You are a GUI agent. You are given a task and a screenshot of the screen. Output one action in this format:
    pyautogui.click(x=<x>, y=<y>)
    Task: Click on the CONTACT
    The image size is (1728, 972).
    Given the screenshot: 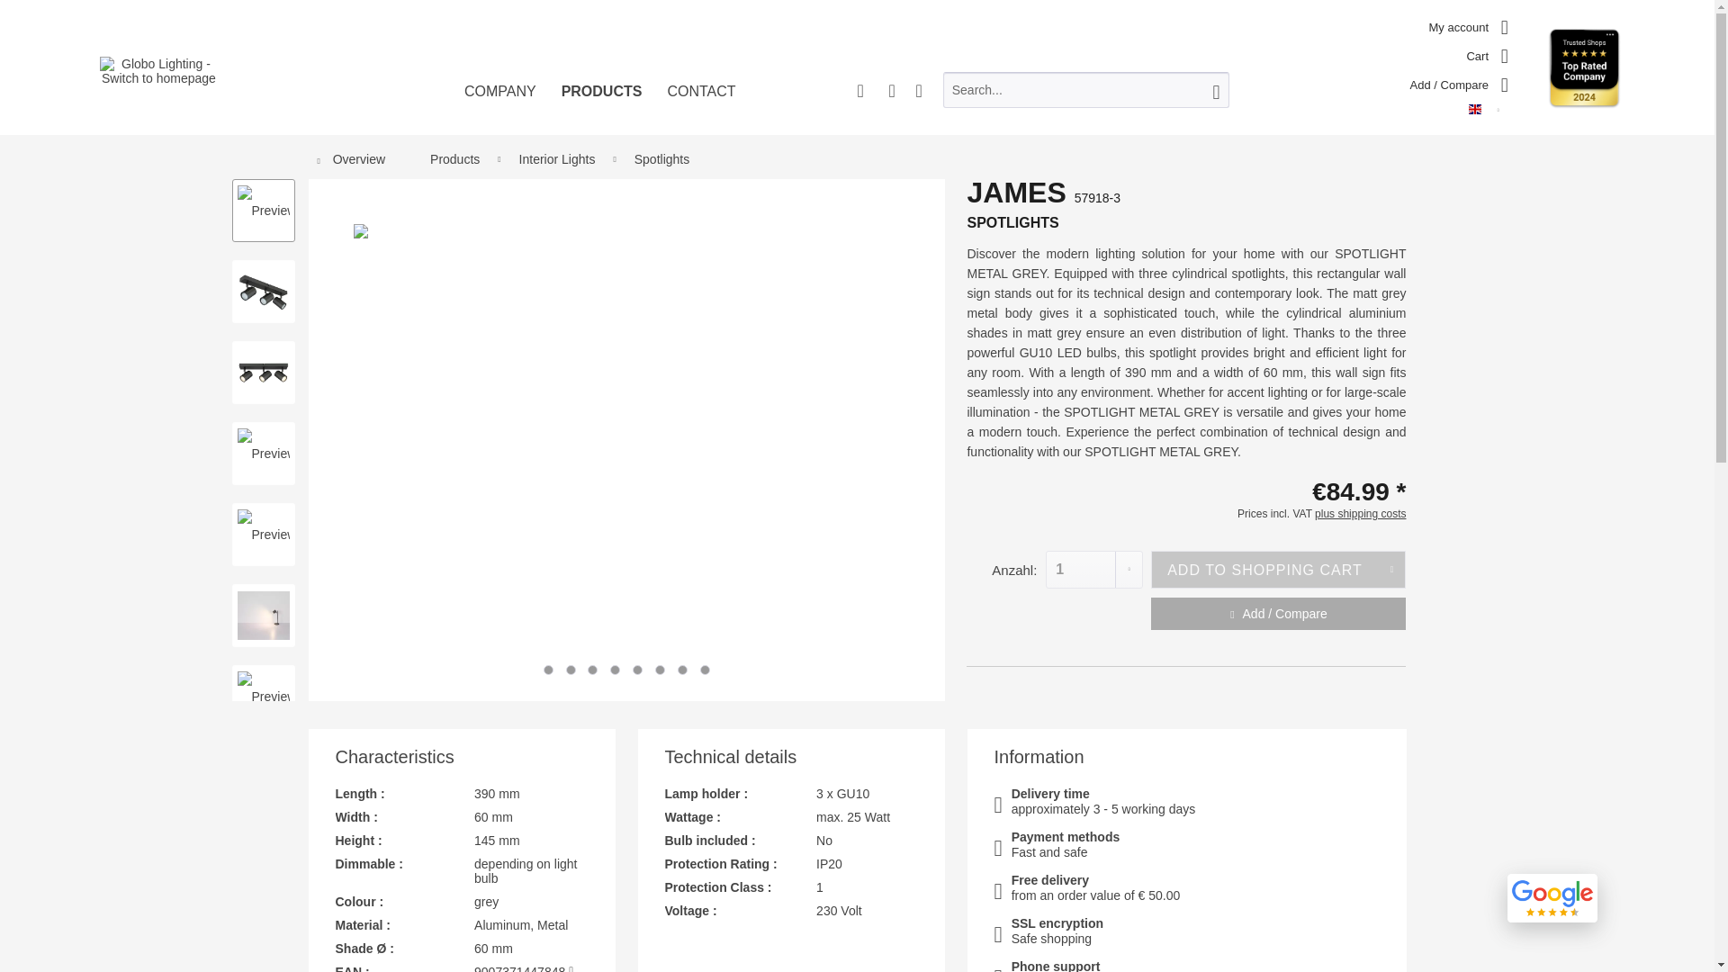 What is the action you would take?
    pyautogui.click(x=701, y=106)
    